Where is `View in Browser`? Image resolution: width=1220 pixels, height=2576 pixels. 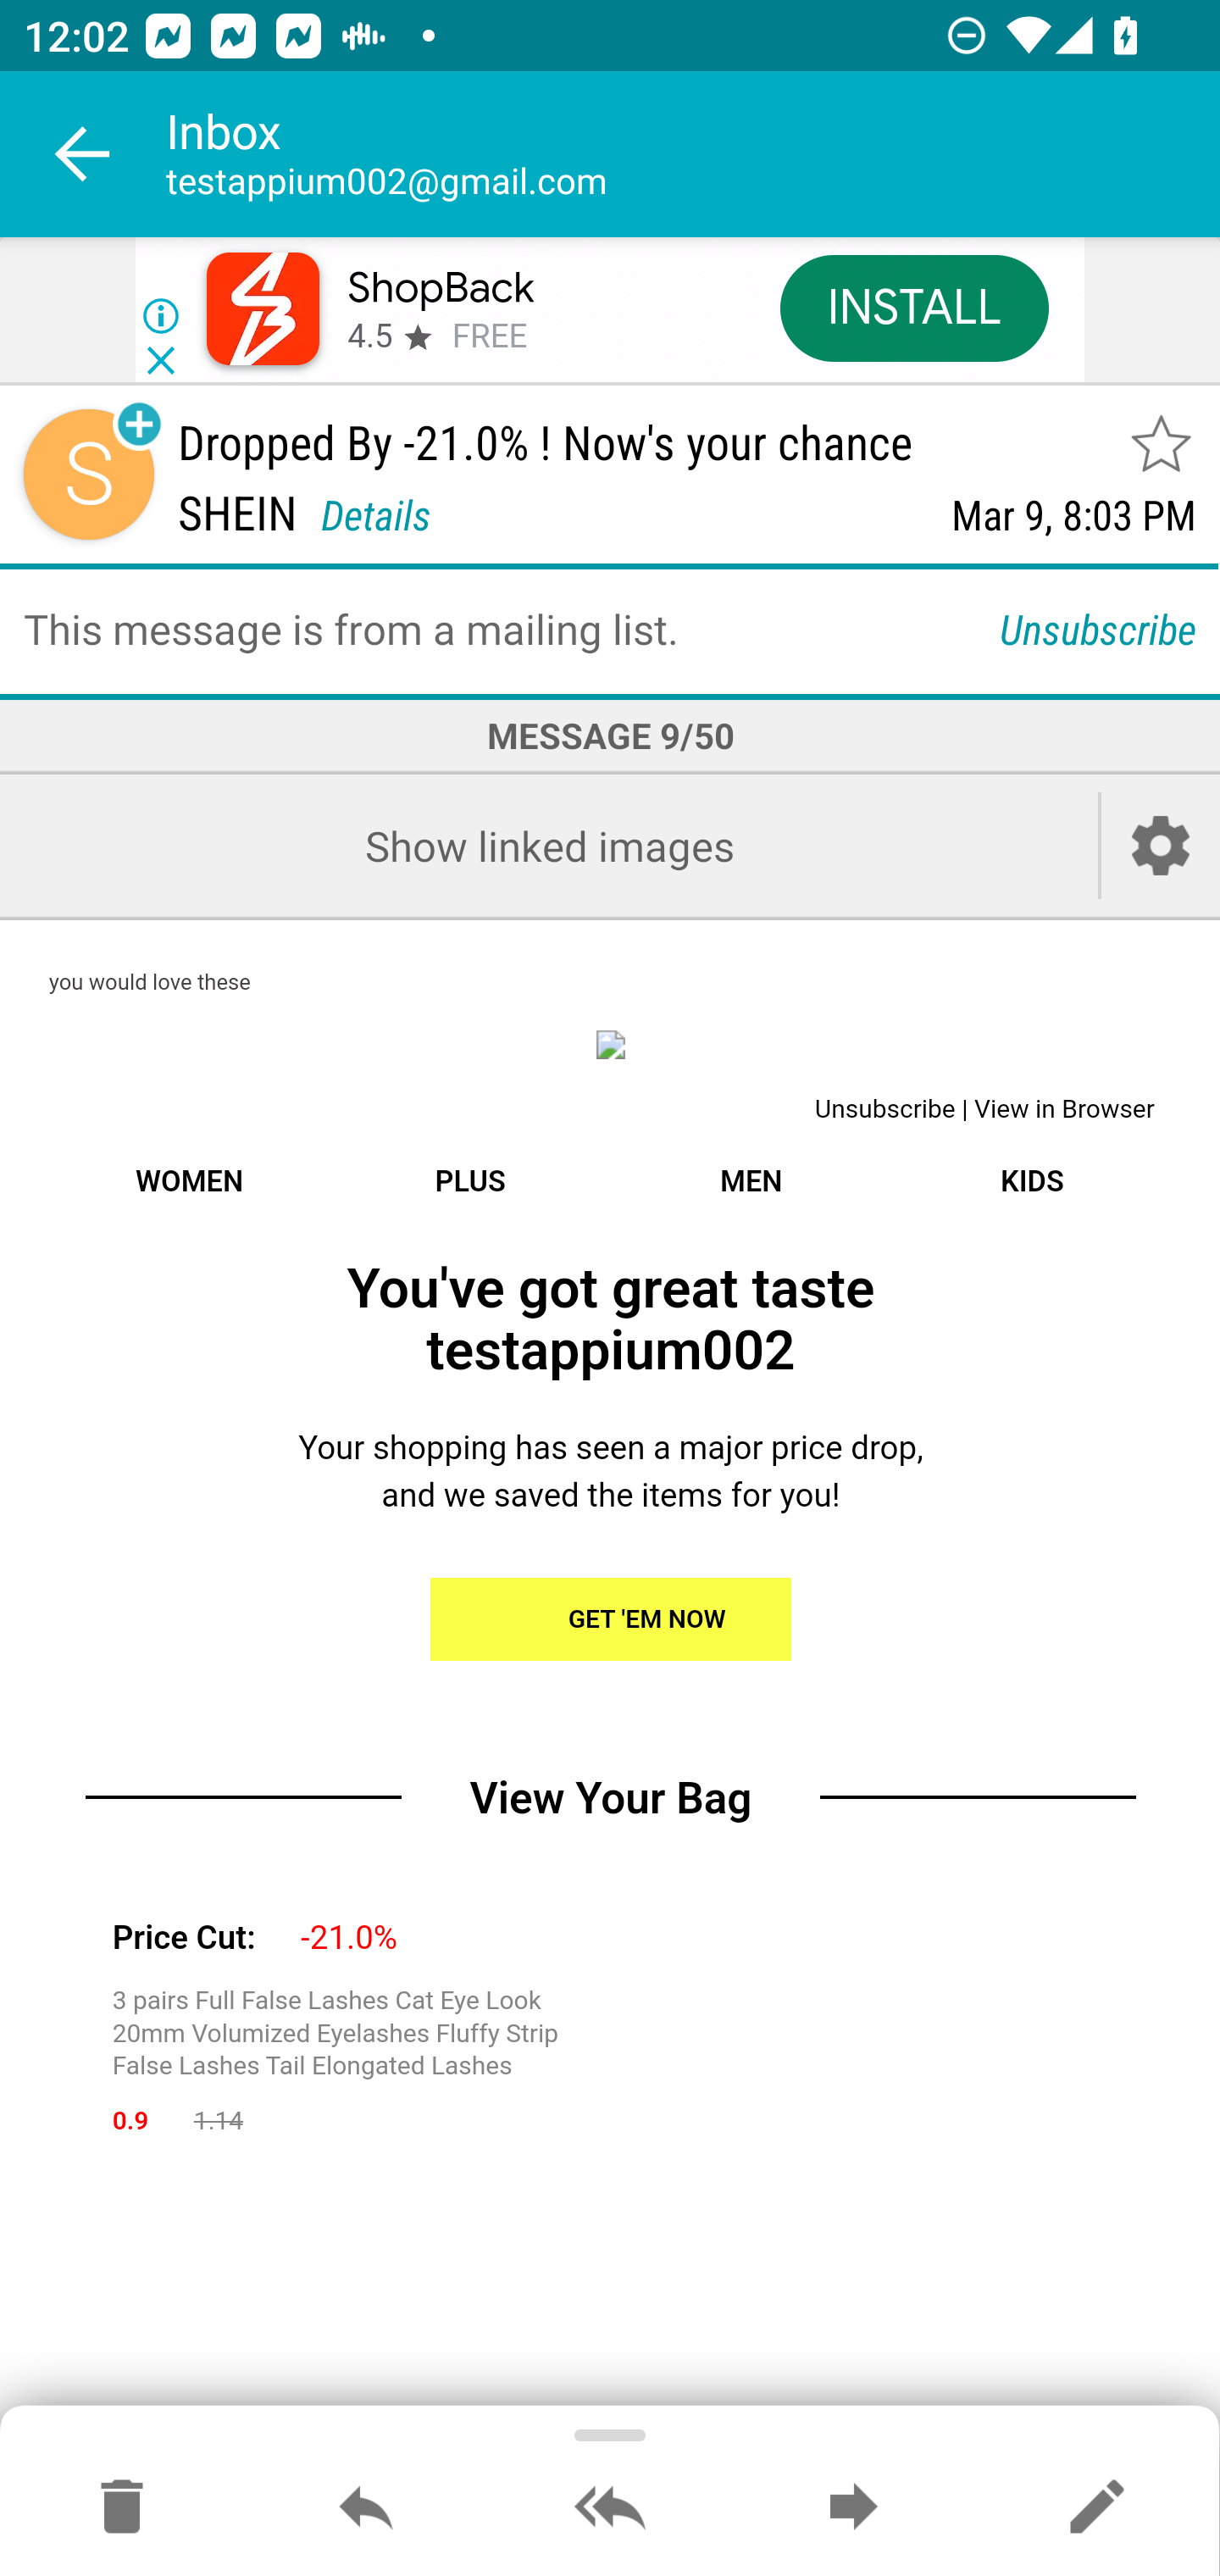
View in Browser is located at coordinates (1064, 1110).